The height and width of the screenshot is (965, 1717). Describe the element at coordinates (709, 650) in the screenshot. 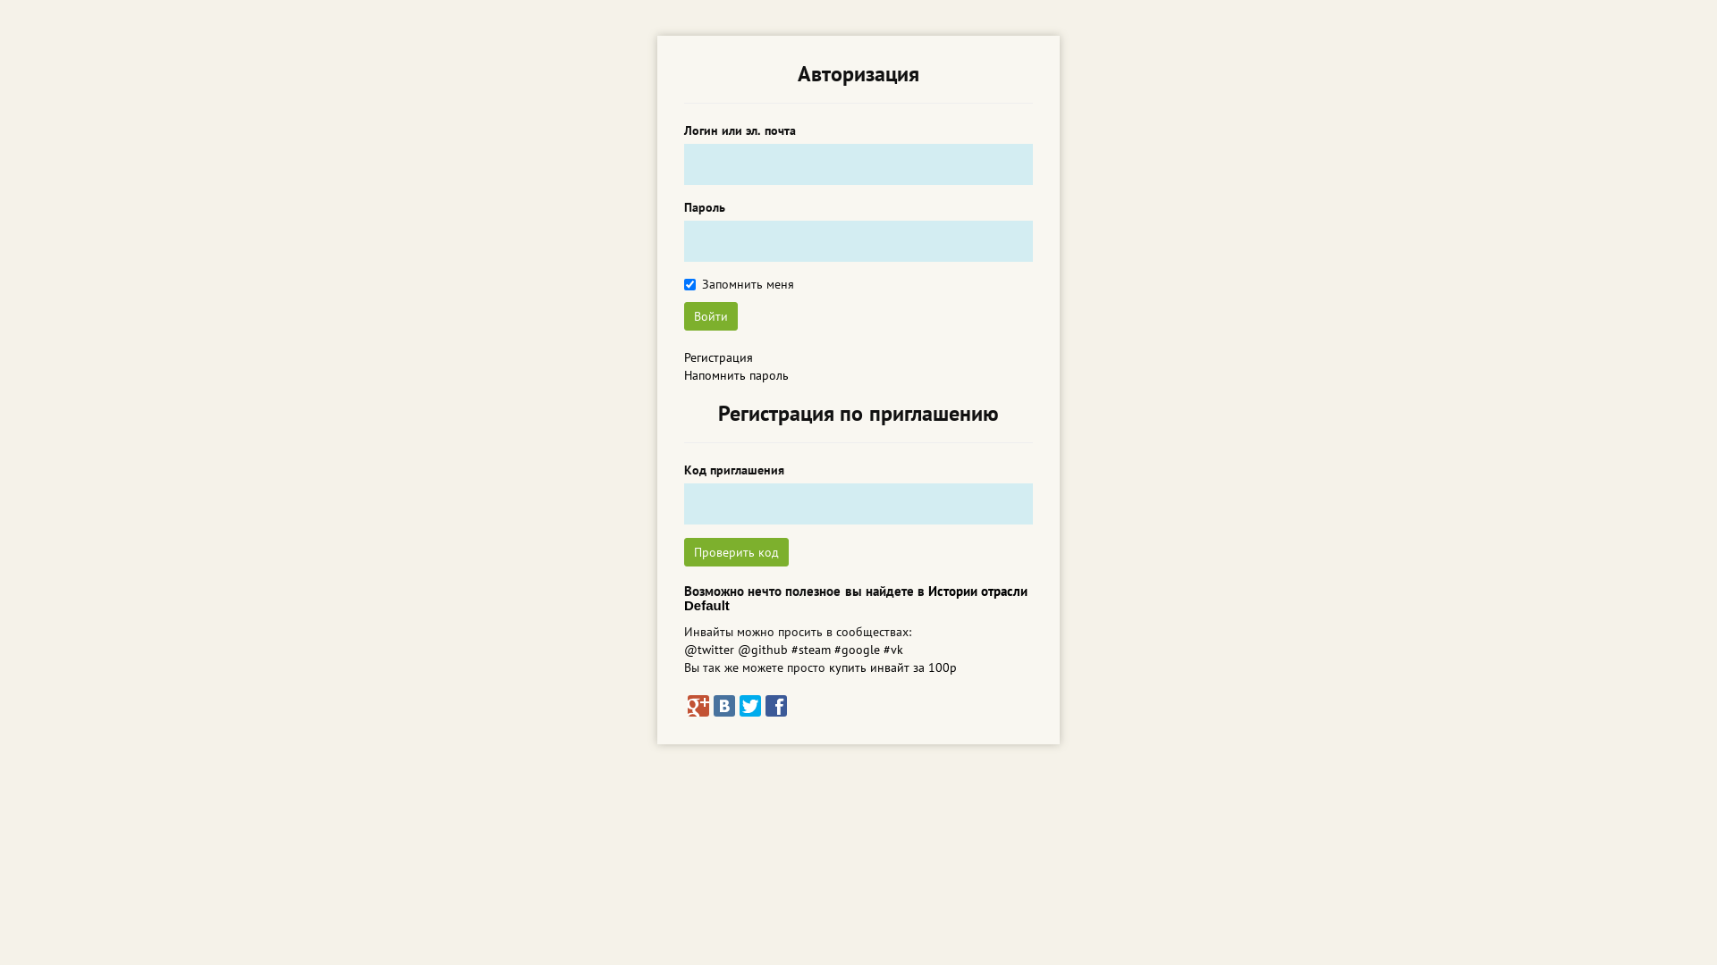

I see `@twitter` at that location.